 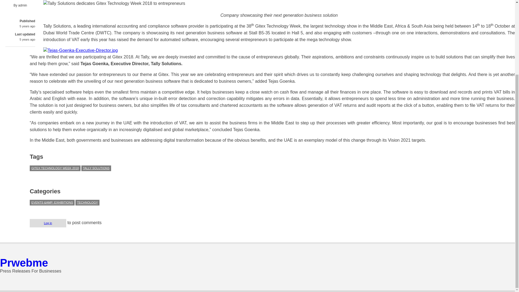 I want to click on Home, so click(x=24, y=263).